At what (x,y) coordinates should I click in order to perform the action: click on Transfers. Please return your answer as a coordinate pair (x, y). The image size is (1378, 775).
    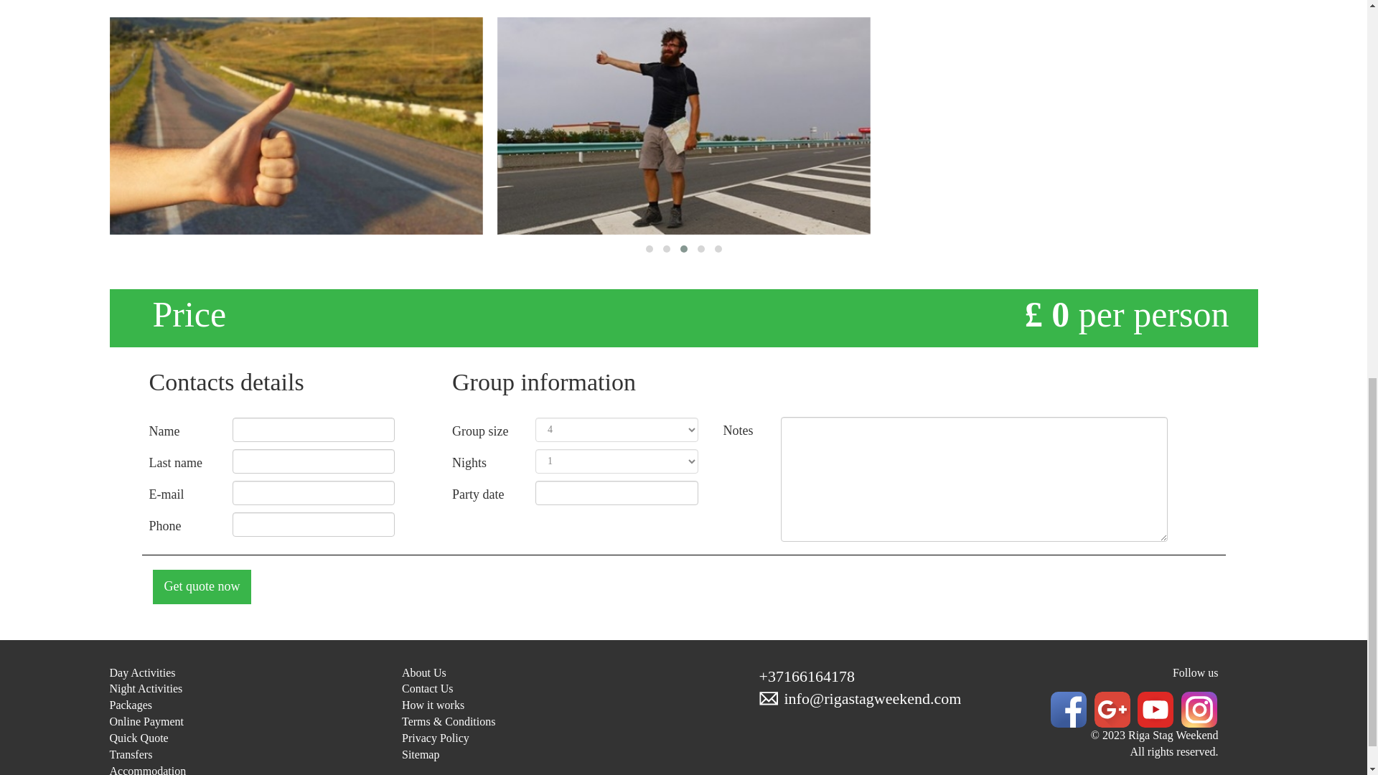
    Looking at the image, I should click on (130, 754).